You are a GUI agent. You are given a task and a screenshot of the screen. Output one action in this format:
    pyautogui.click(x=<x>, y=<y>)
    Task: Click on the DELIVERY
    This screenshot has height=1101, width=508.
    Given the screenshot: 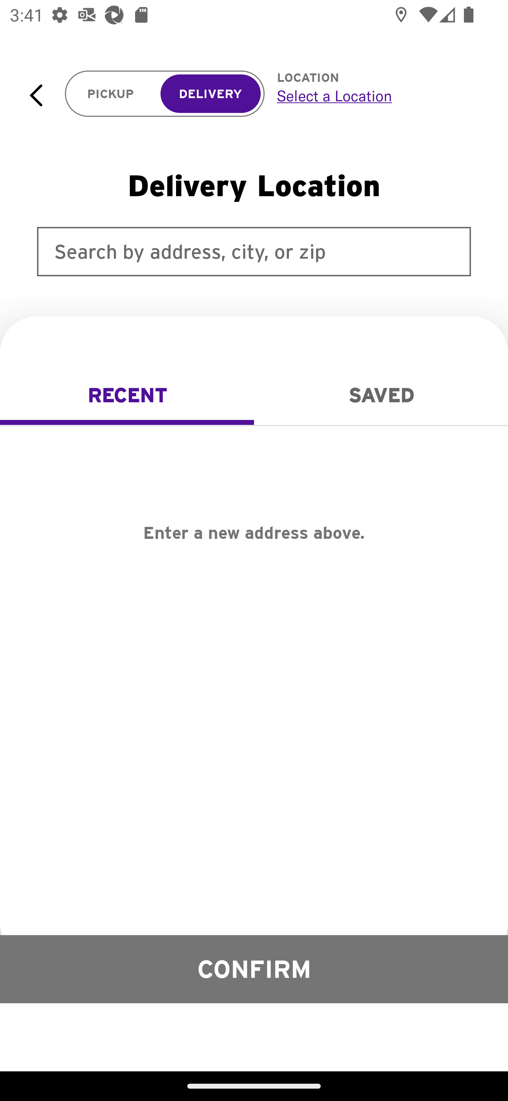 What is the action you would take?
    pyautogui.click(x=210, y=94)
    